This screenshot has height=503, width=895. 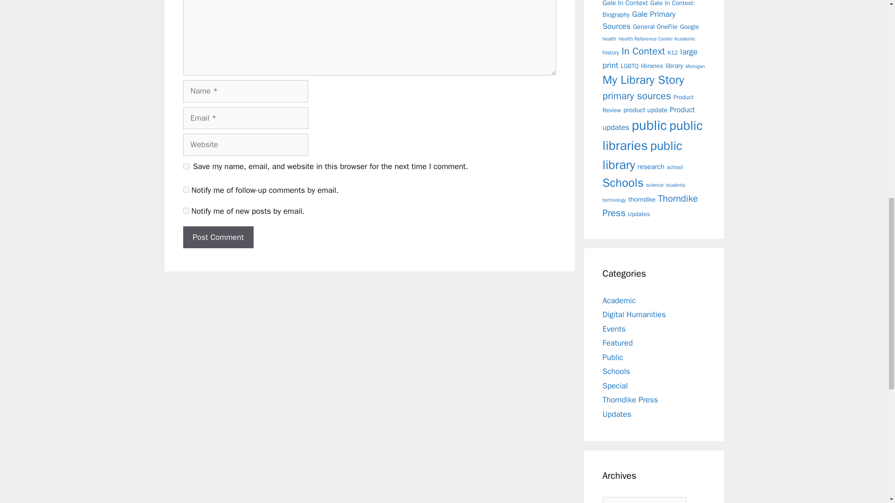 I want to click on yes, so click(x=186, y=166).